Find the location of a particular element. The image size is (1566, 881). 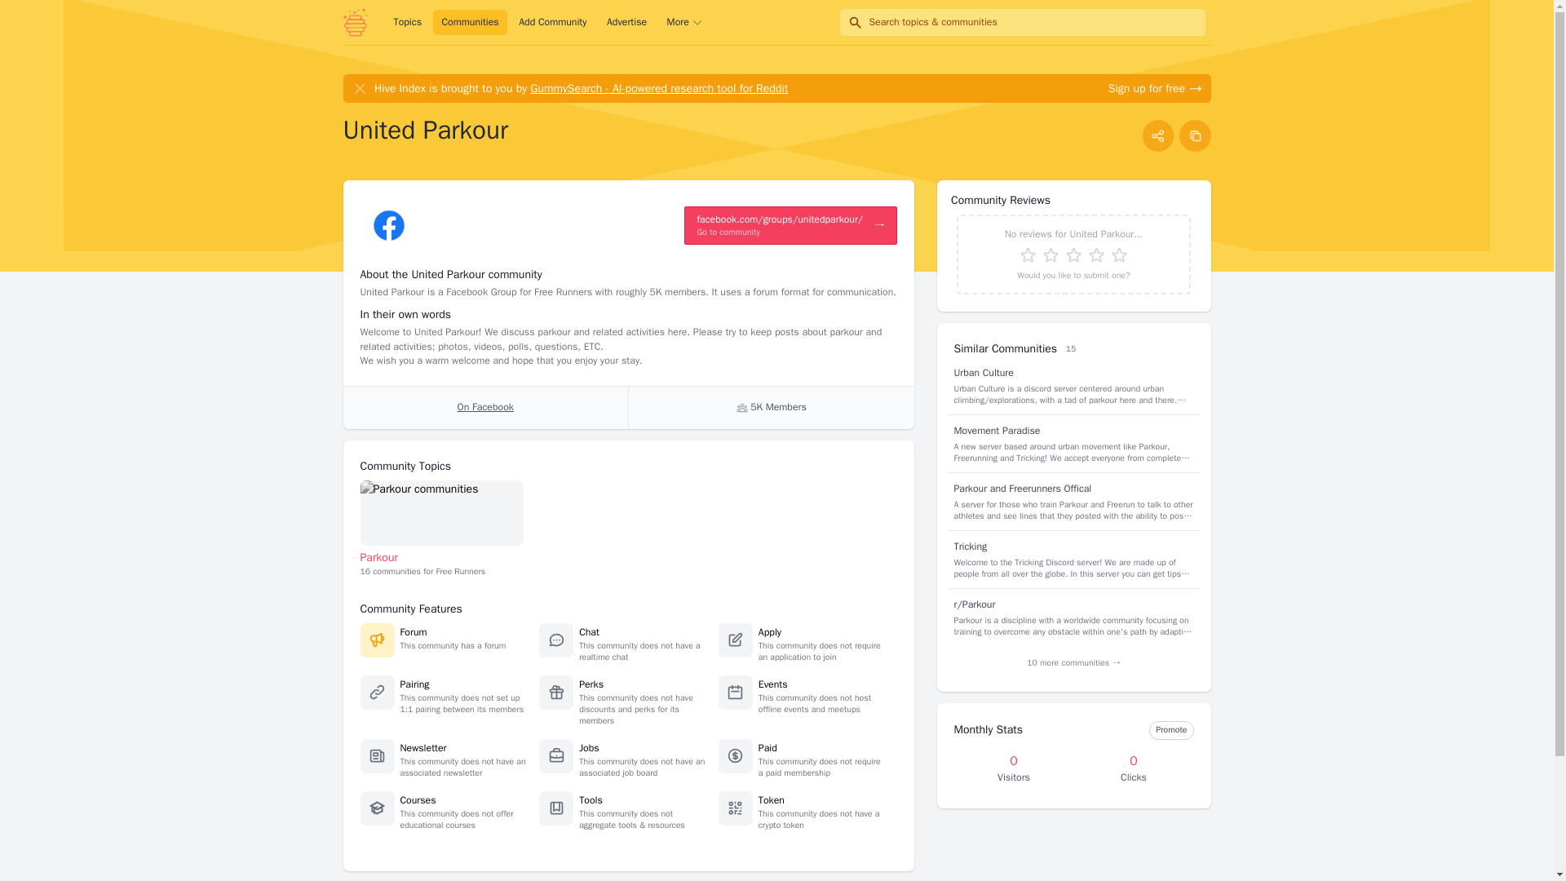

Chat is located at coordinates (589, 631).